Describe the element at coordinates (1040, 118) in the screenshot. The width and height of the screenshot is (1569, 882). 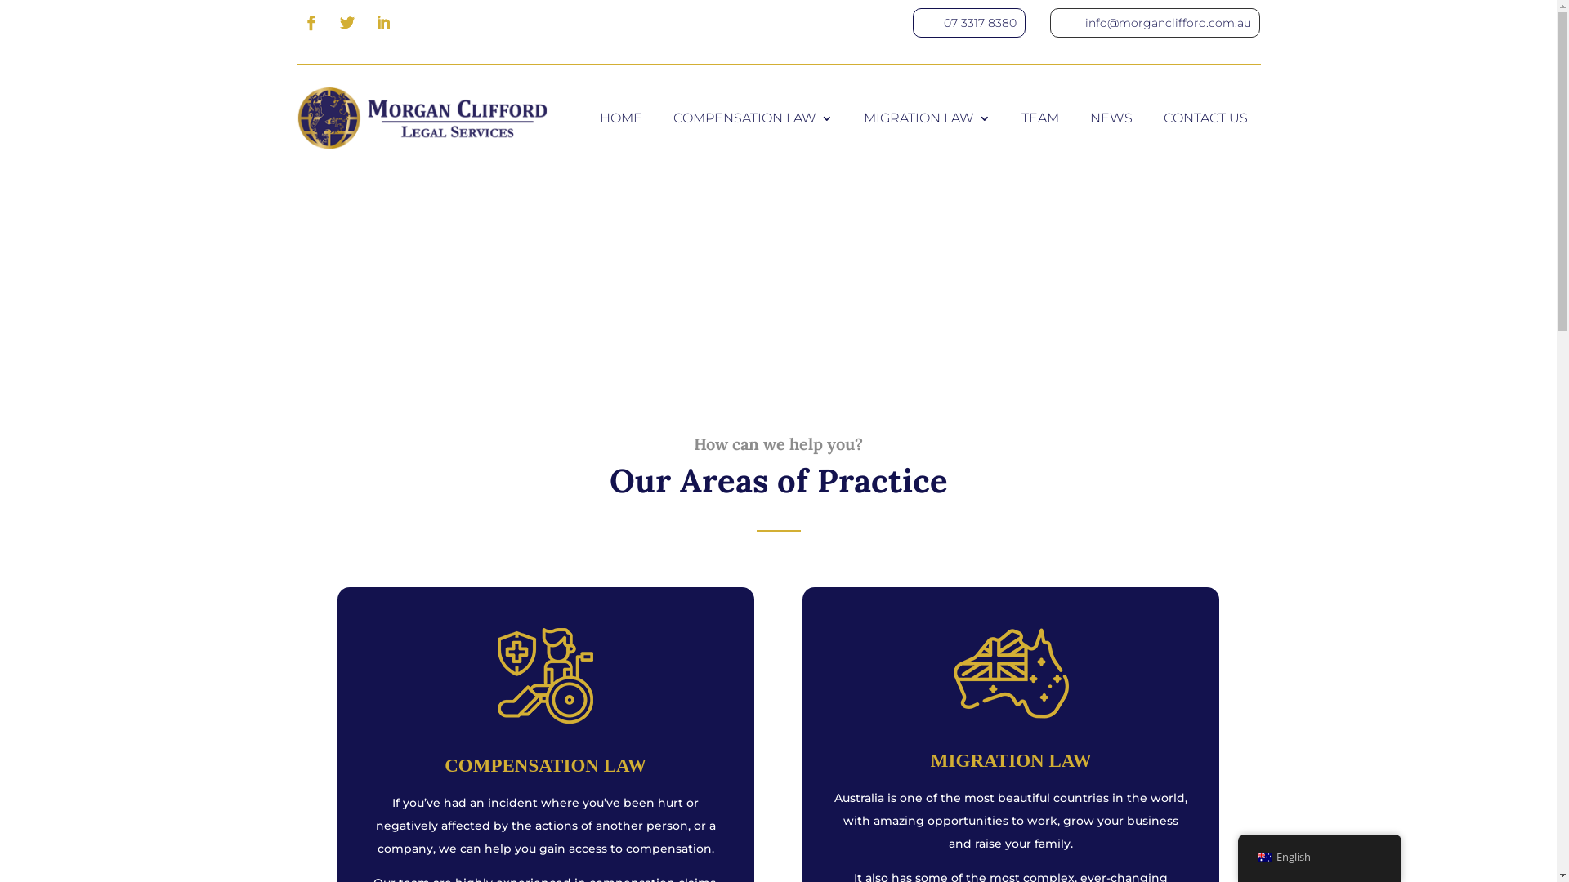
I see `TEAM` at that location.